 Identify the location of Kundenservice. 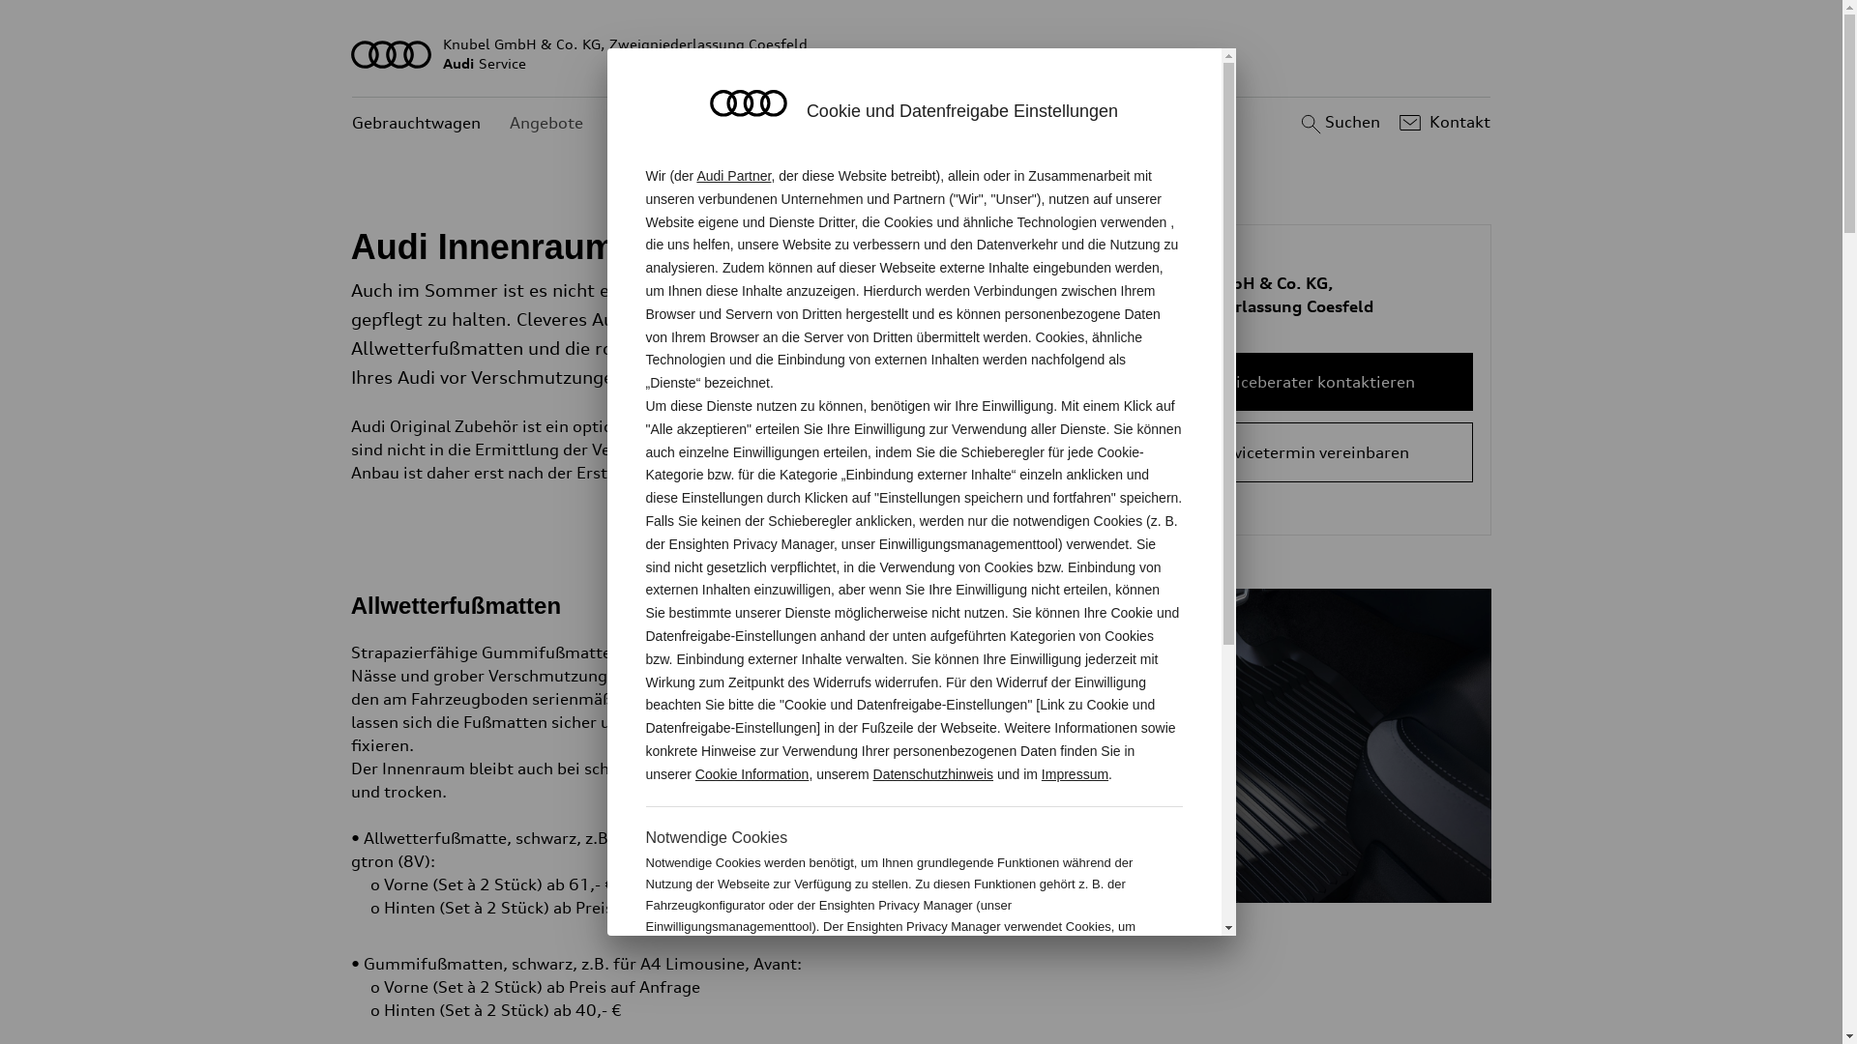
(667, 124).